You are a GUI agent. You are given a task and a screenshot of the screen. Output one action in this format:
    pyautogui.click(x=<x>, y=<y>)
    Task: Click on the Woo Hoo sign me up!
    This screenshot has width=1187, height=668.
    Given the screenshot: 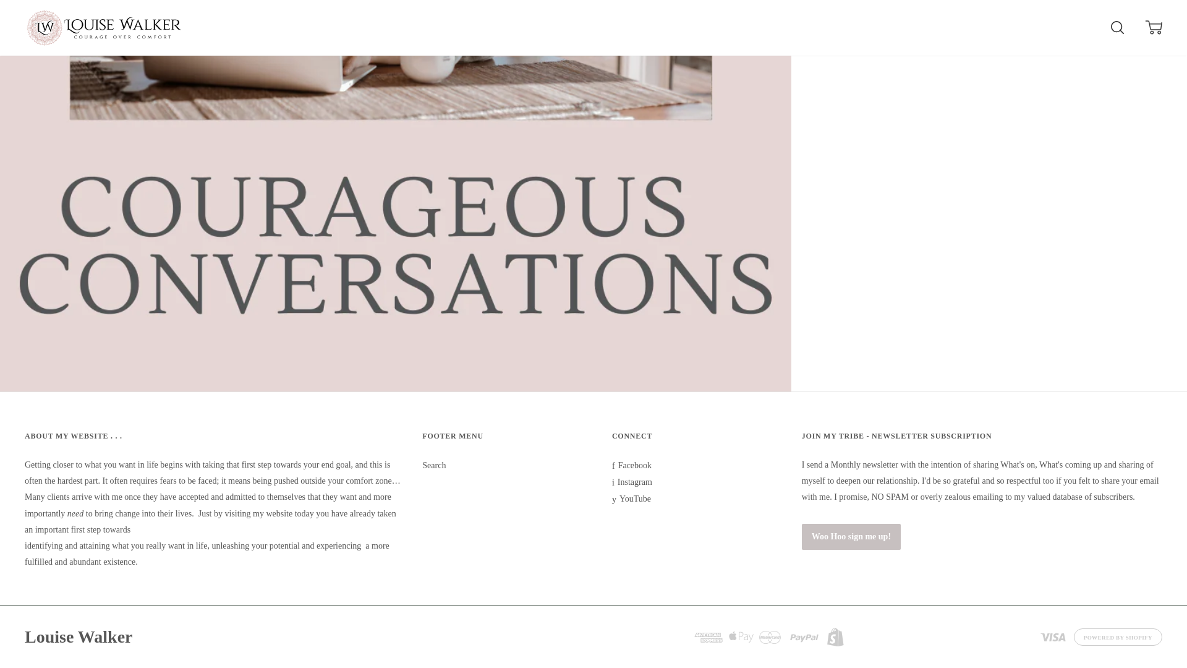 What is the action you would take?
    pyautogui.click(x=851, y=536)
    